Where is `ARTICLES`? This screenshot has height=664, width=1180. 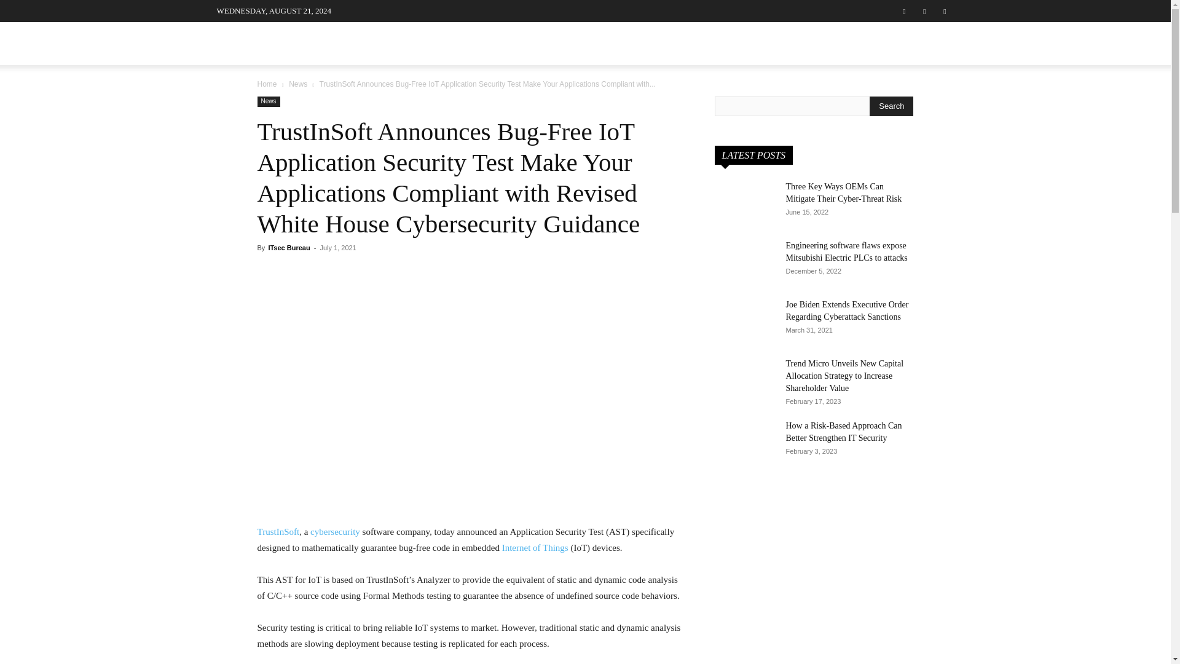
ARTICLES is located at coordinates (495, 43).